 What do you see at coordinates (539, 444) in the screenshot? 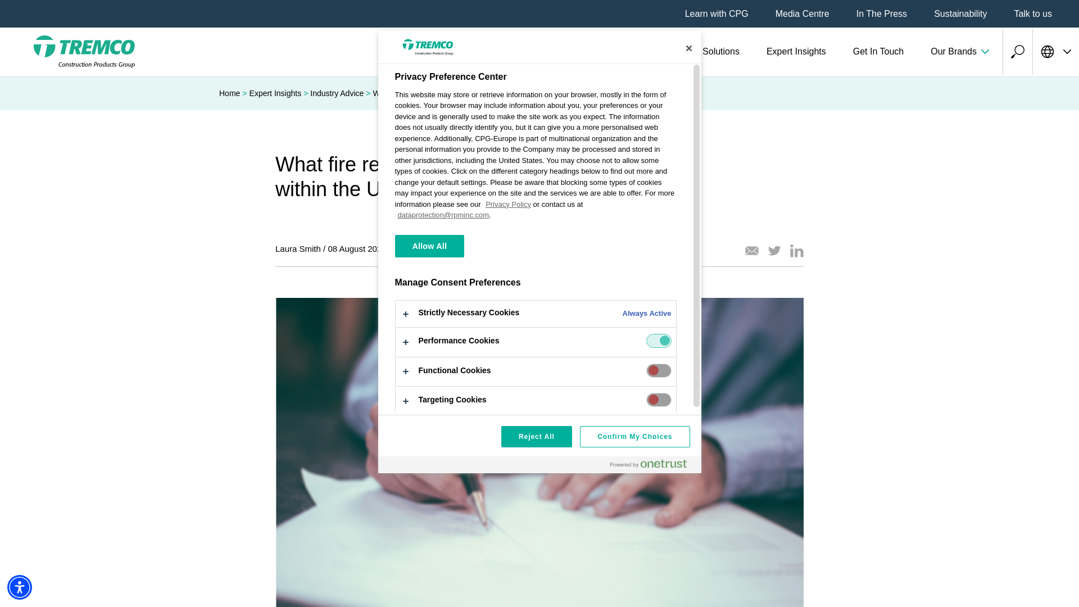
I see `Reject All Confirm My Choices` at bounding box center [539, 444].